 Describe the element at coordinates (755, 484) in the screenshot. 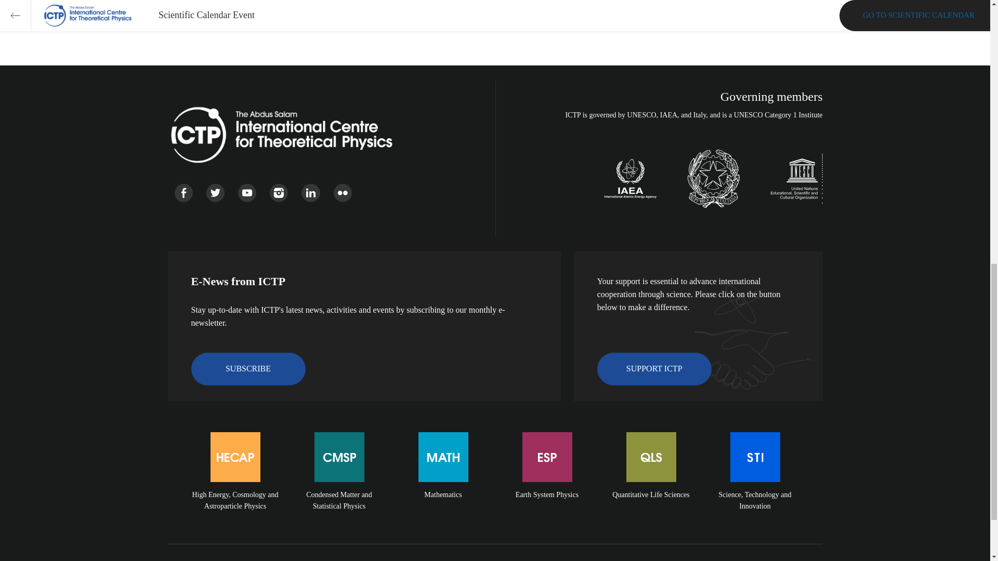

I see `Science, Technology and Innovation` at that location.